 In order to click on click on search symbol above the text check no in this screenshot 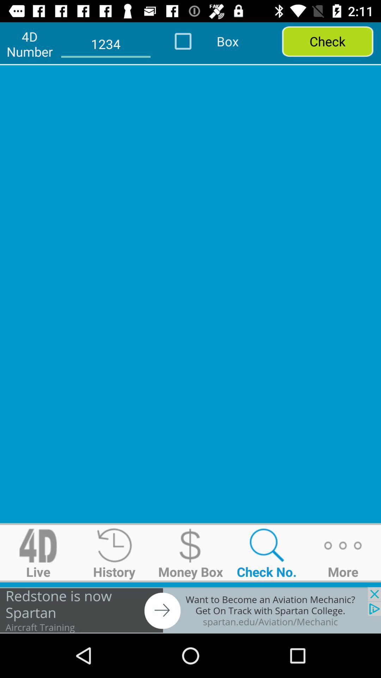, I will do `click(267, 545)`.